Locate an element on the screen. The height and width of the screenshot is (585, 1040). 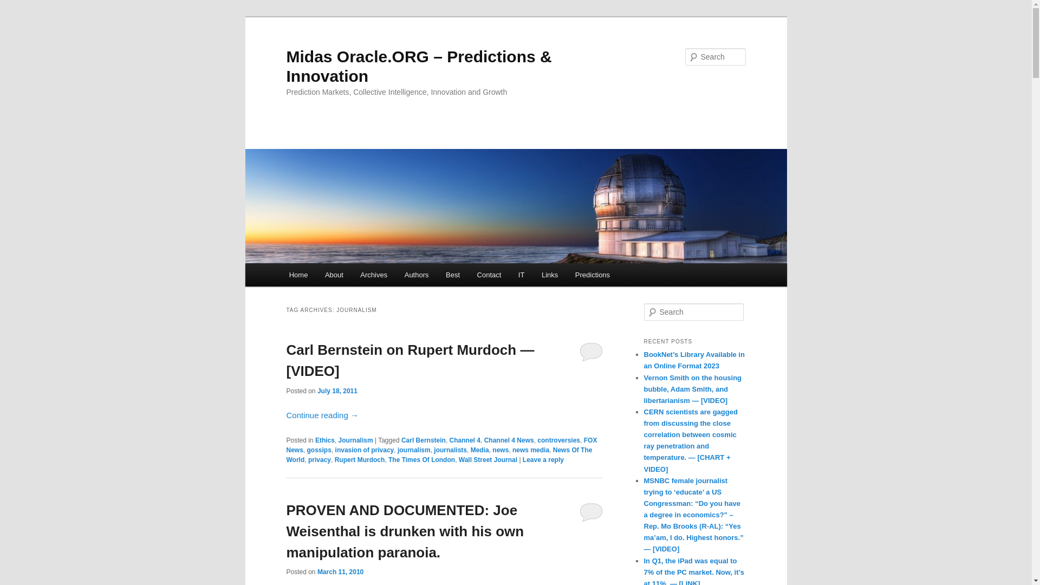
Search is located at coordinates (17, 6).